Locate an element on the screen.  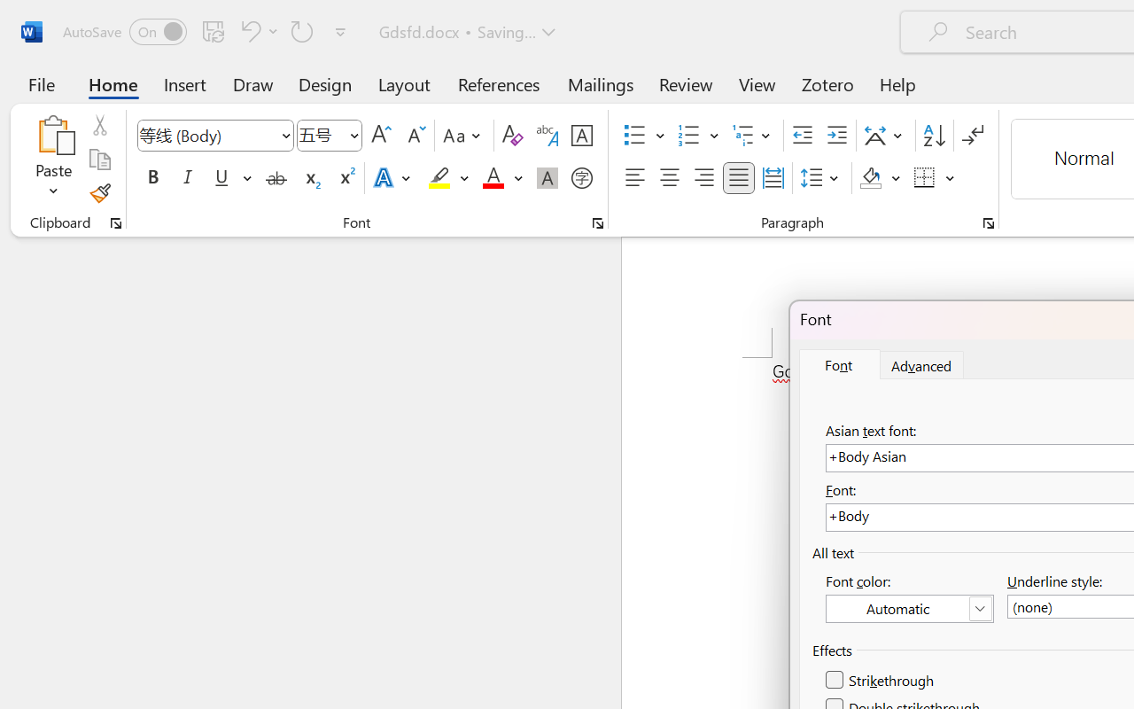
Show/Hide Editing Marks is located at coordinates (973, 136).